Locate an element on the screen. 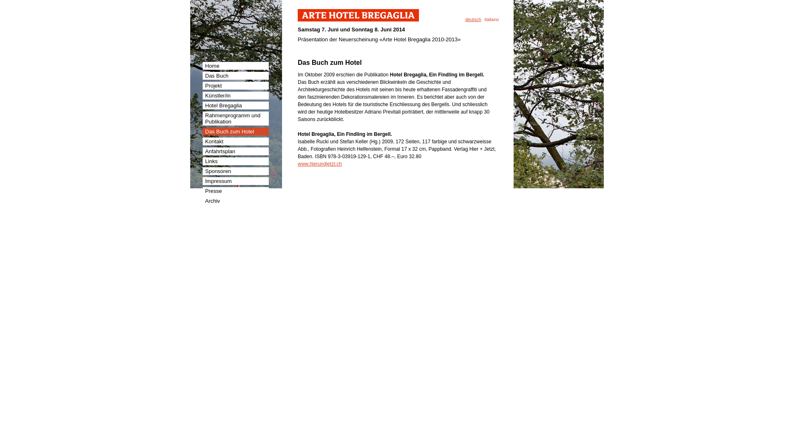 The width and height of the screenshot is (794, 446). www.hierundjetzt.ch is located at coordinates (320, 164).